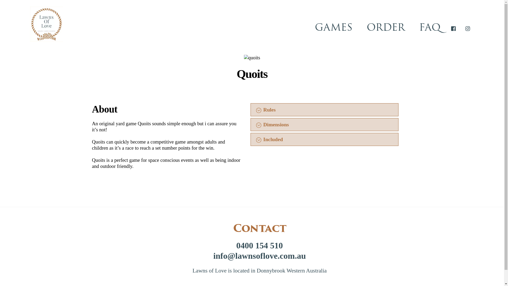 Image resolution: width=508 pixels, height=286 pixels. Describe the element at coordinates (386, 28) in the screenshot. I see `ORDER` at that location.